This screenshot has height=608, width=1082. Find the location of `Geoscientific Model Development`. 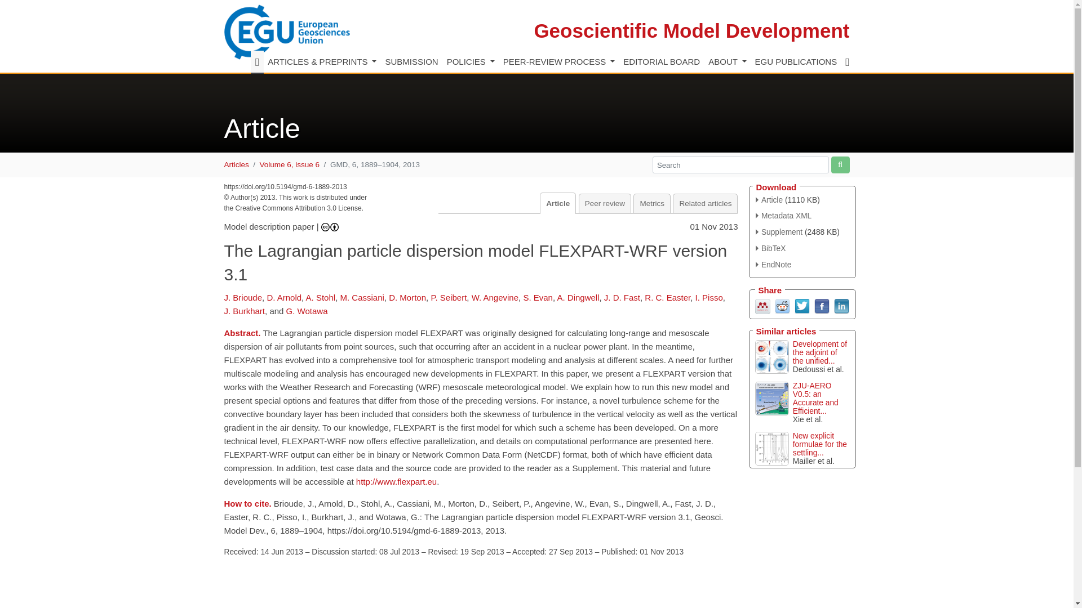

Geoscientific Model Development is located at coordinates (691, 30).